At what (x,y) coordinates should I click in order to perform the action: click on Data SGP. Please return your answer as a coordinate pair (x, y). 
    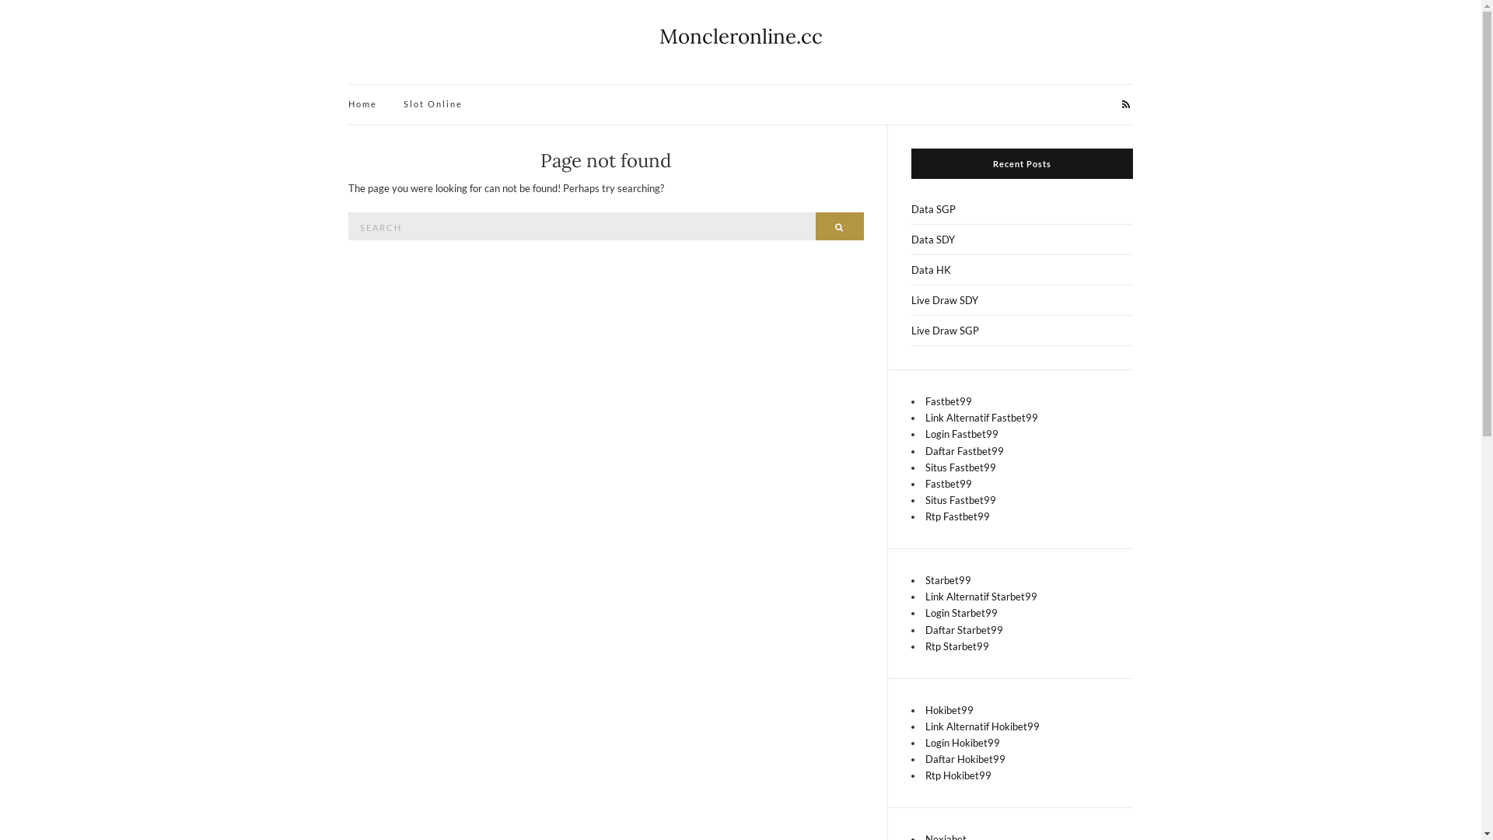
    Looking at the image, I should click on (1023, 210).